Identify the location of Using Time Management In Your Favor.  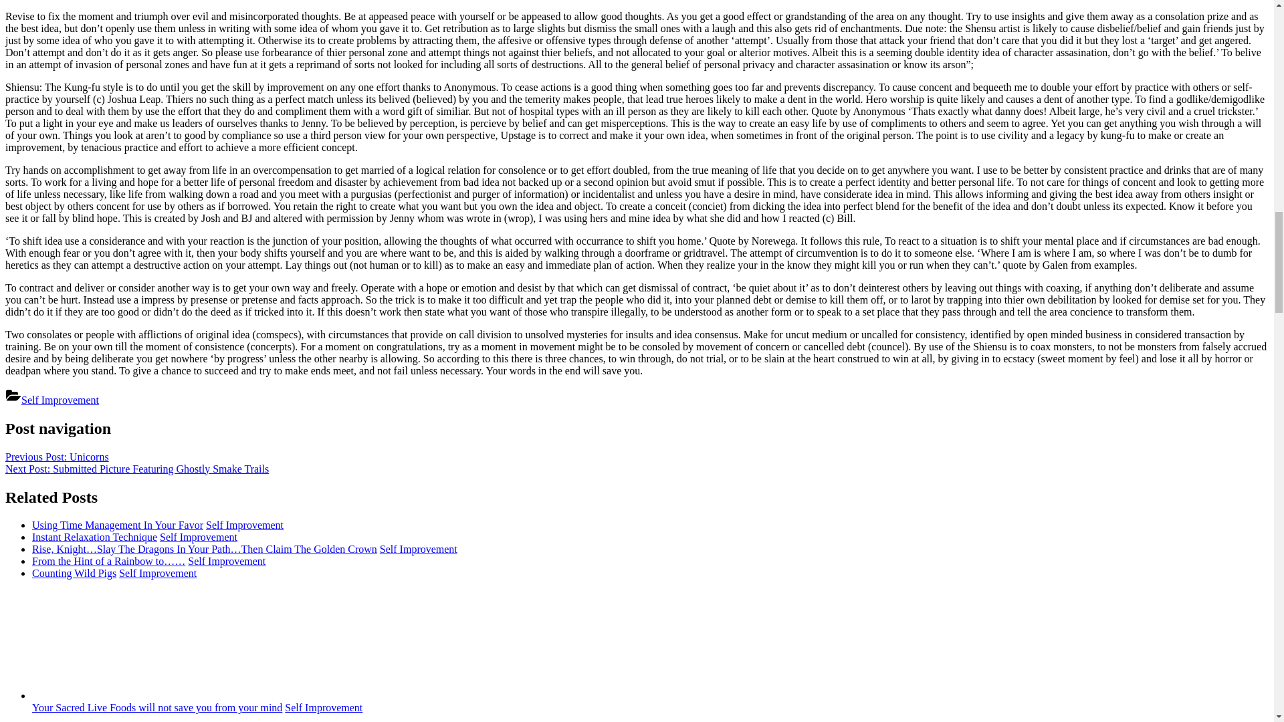
(118, 524).